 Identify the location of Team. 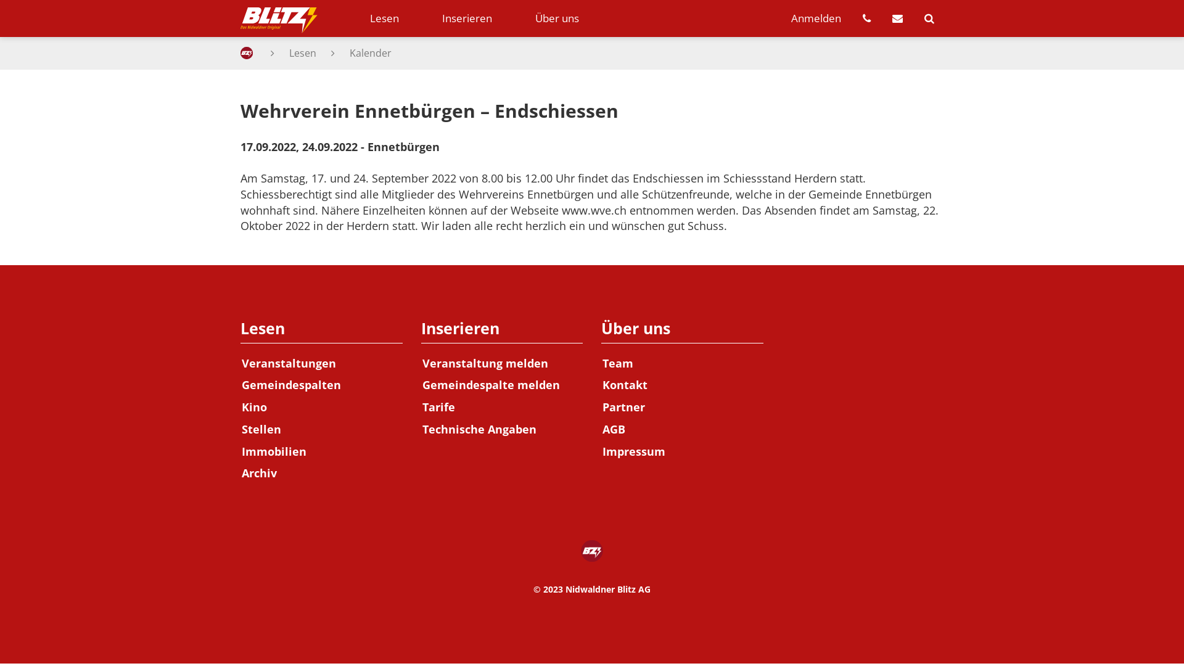
(682, 364).